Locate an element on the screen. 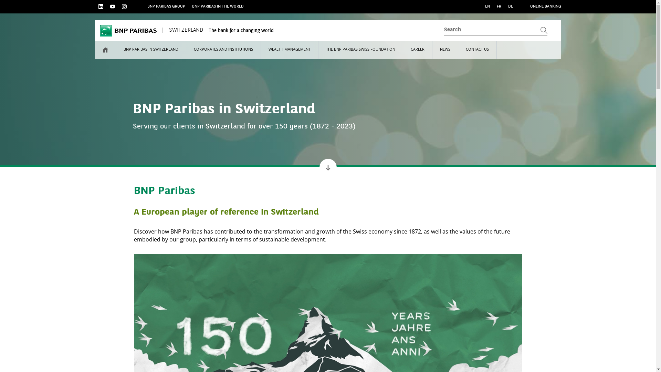  ONLINE BANKING is located at coordinates (546, 7).